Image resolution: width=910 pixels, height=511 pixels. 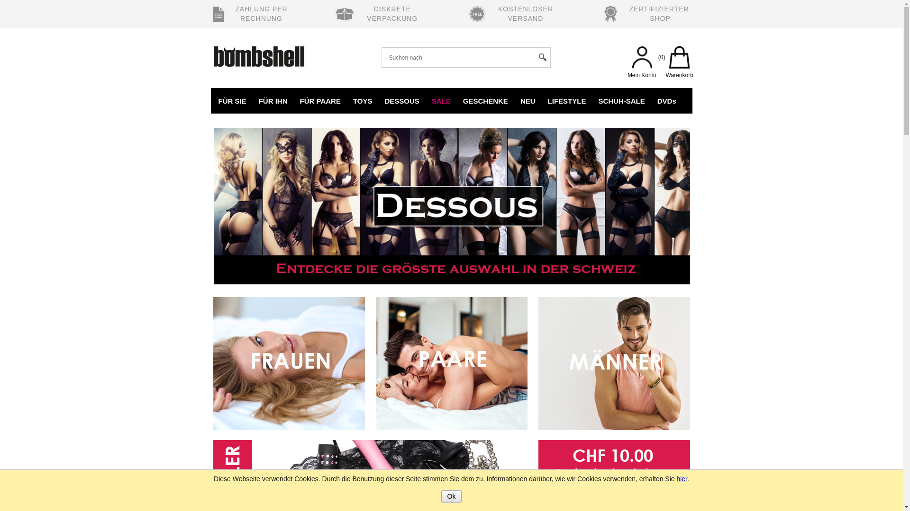 What do you see at coordinates (441, 100) in the screenshot?
I see `SALE` at bounding box center [441, 100].